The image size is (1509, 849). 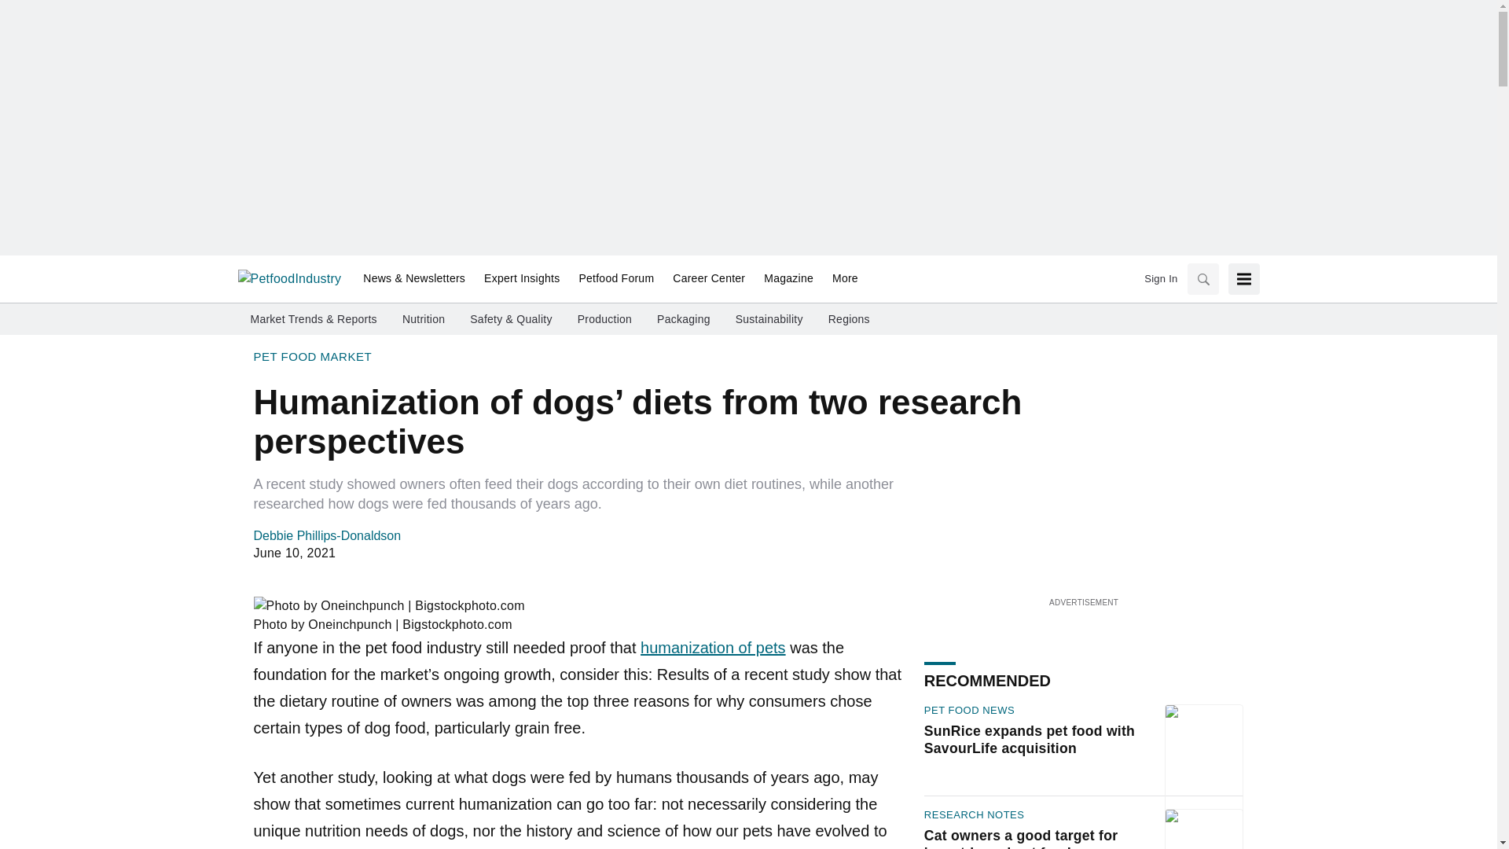 I want to click on Sustainability, so click(x=769, y=319).